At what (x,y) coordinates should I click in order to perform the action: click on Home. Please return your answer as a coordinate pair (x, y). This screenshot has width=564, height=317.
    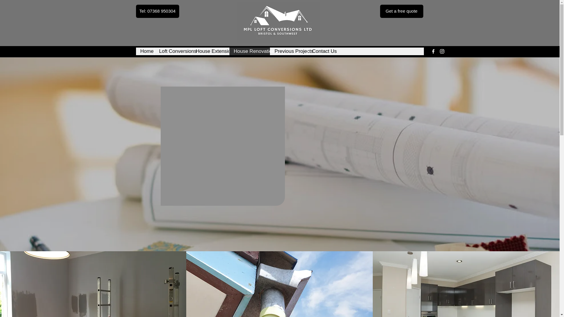
    Looking at the image, I should click on (145, 51).